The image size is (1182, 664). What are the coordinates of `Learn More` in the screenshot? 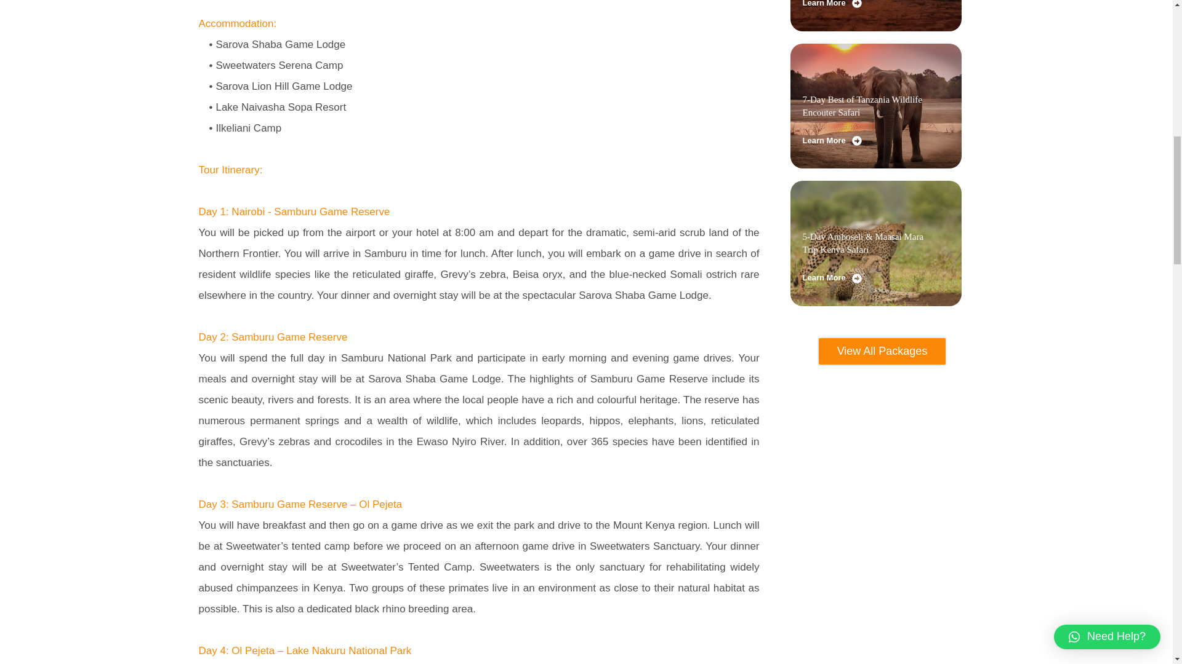 It's located at (832, 278).